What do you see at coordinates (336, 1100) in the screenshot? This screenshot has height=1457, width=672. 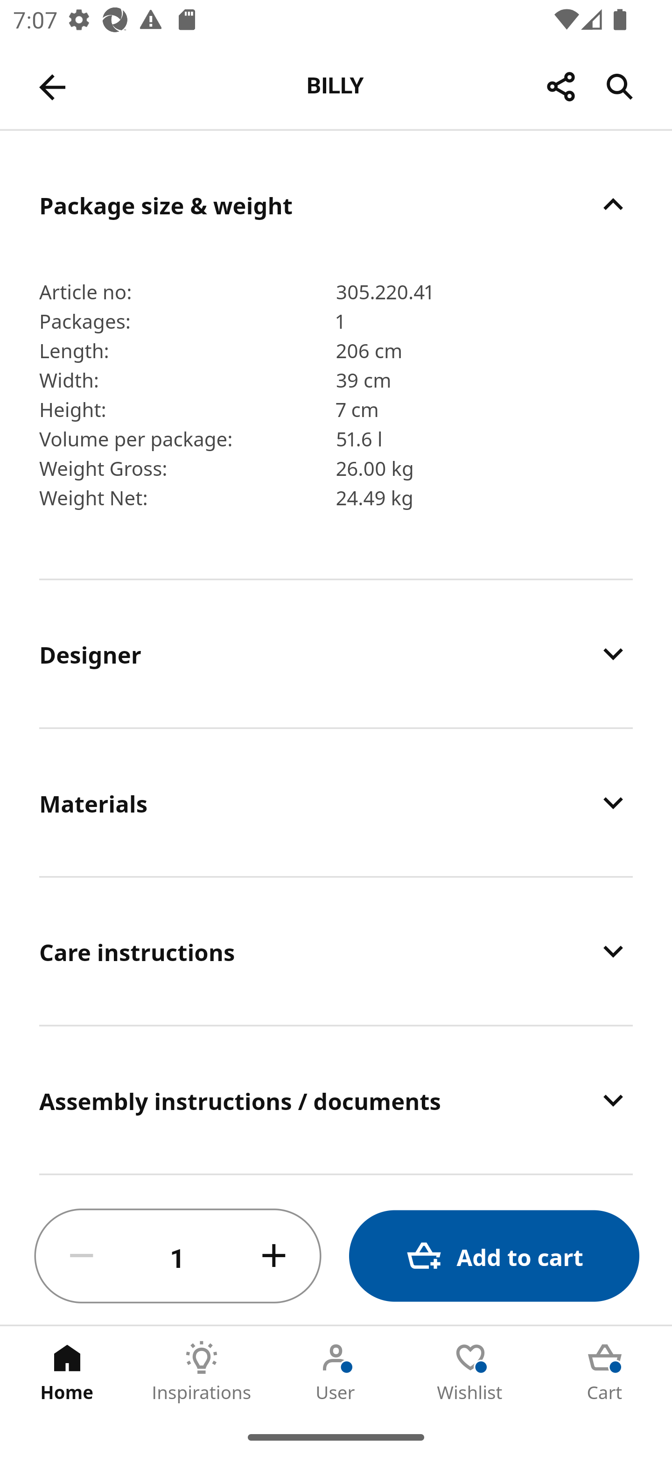 I see `Assembly instructions / documents` at bounding box center [336, 1100].